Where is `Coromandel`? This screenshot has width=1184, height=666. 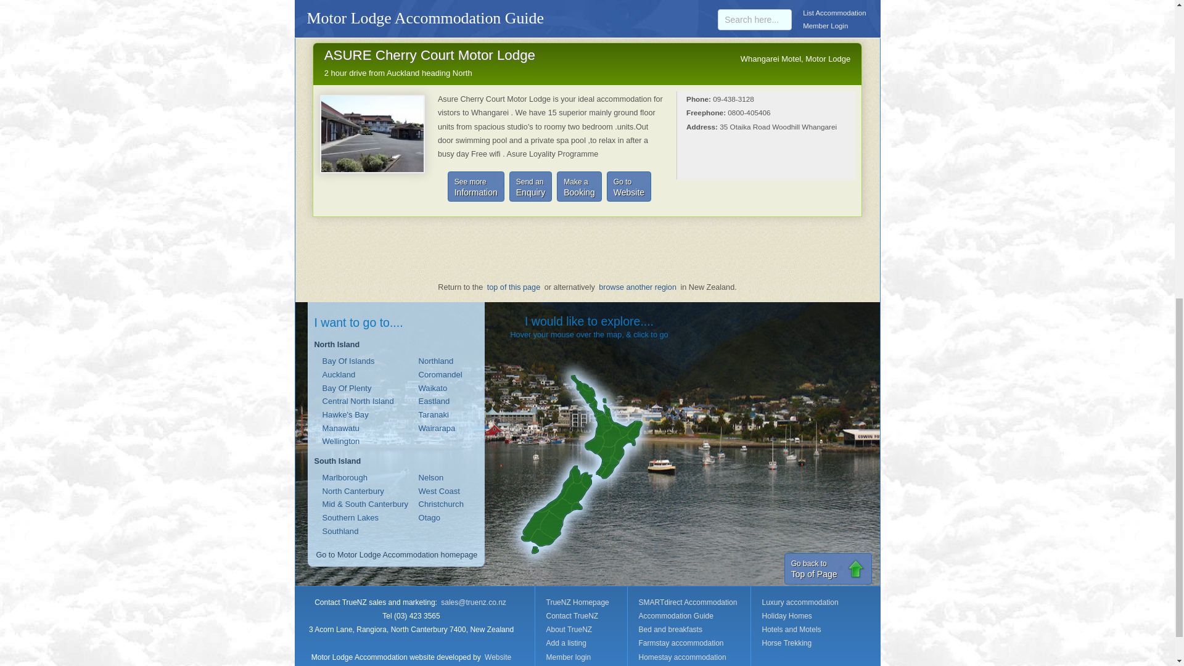 Coromandel is located at coordinates (358, 401).